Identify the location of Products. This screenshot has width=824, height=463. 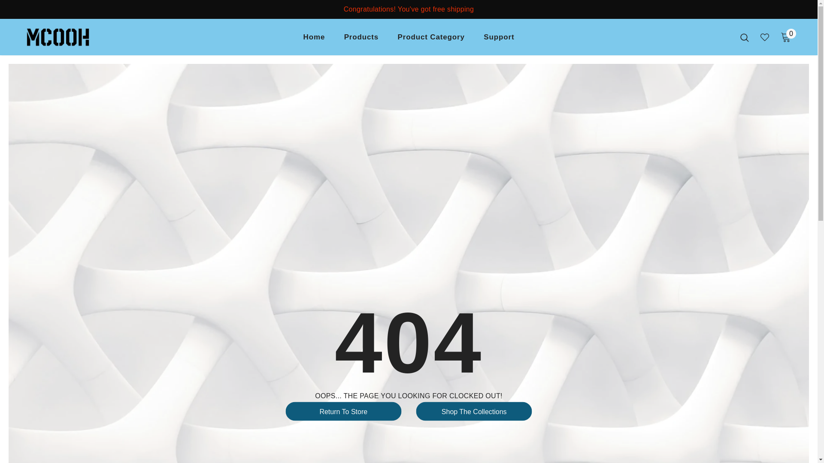
(361, 39).